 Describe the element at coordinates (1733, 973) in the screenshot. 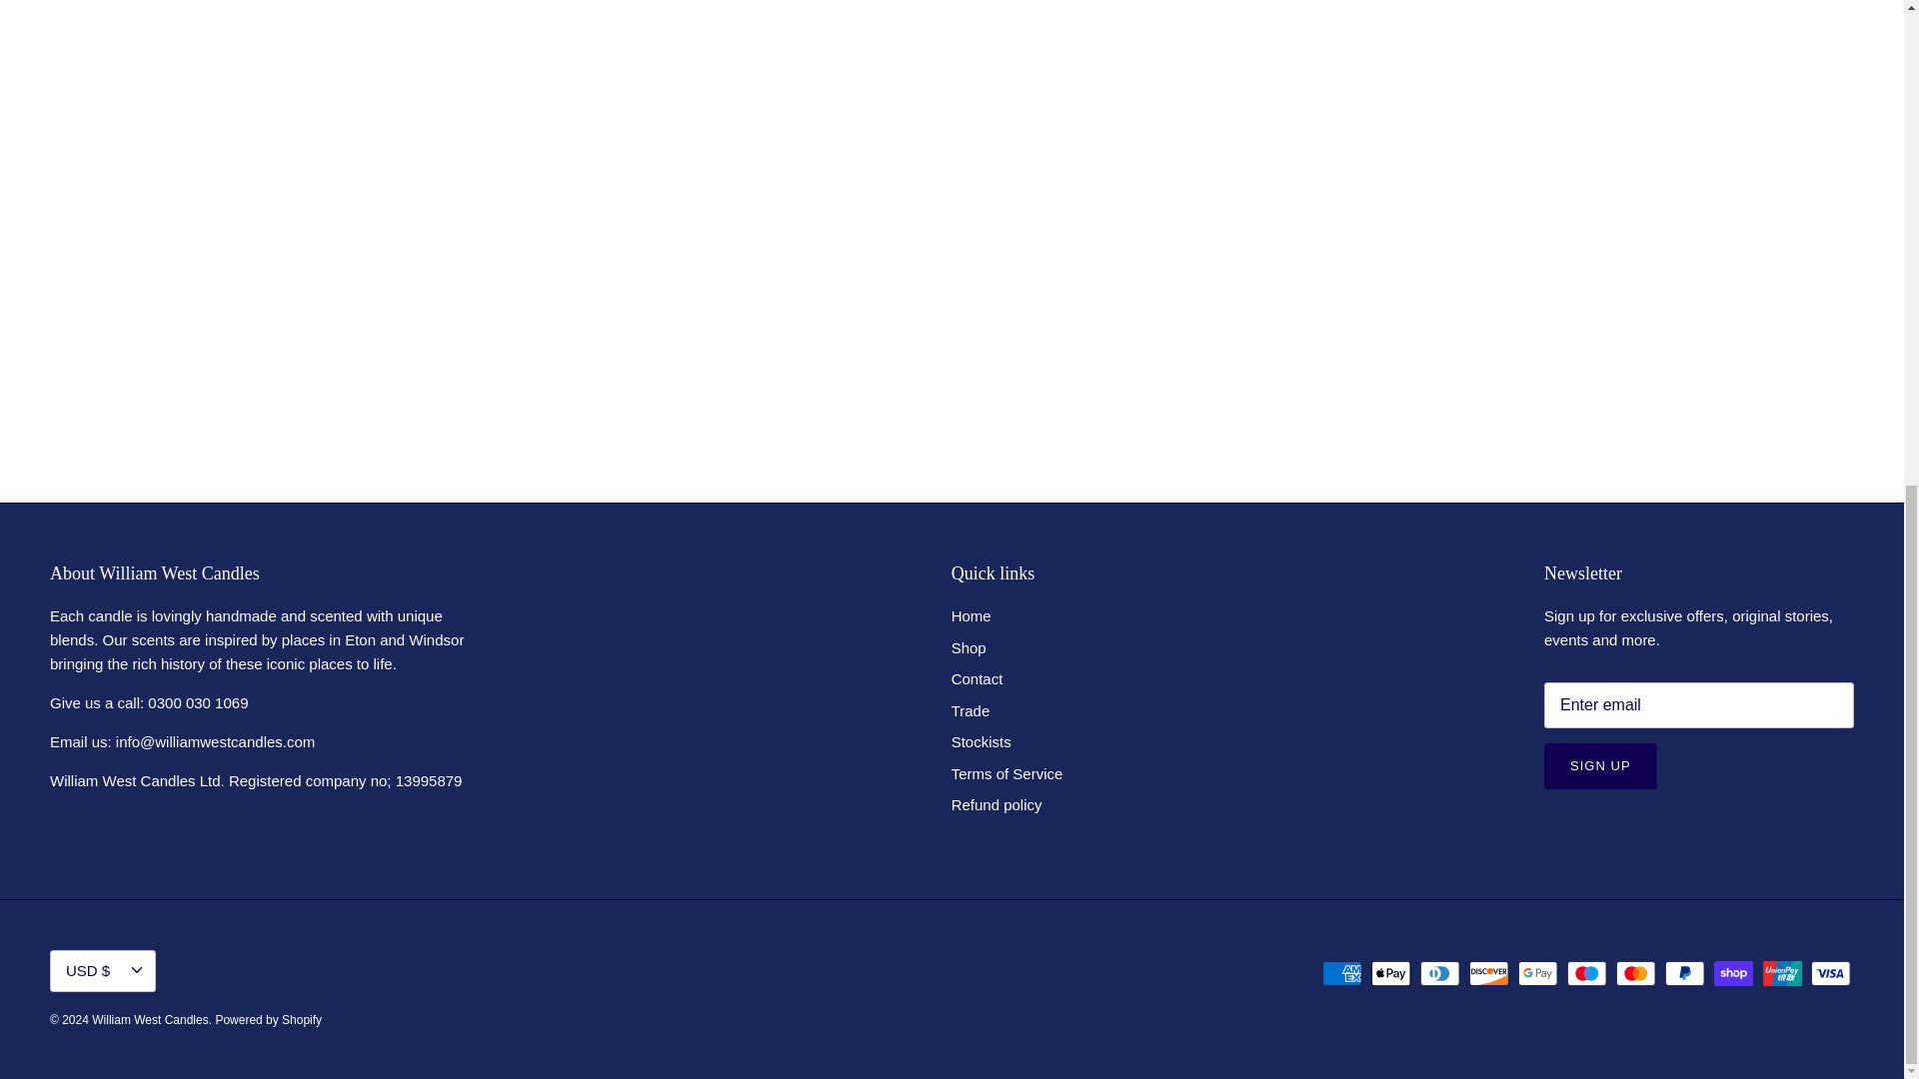

I see `Shop Pay` at that location.